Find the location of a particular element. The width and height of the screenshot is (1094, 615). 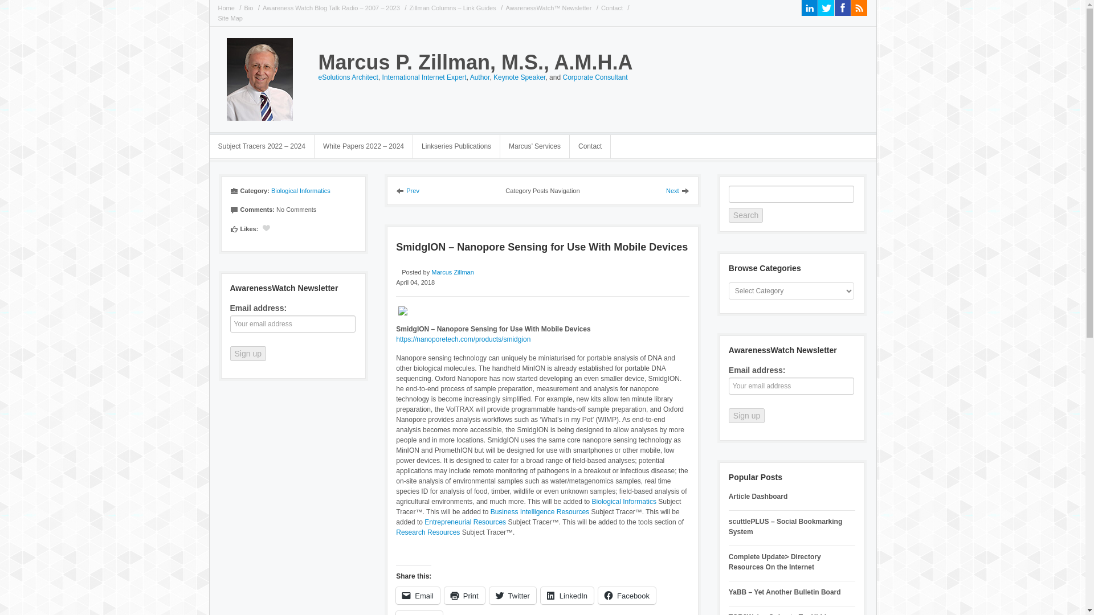

Home is located at coordinates (227, 8).